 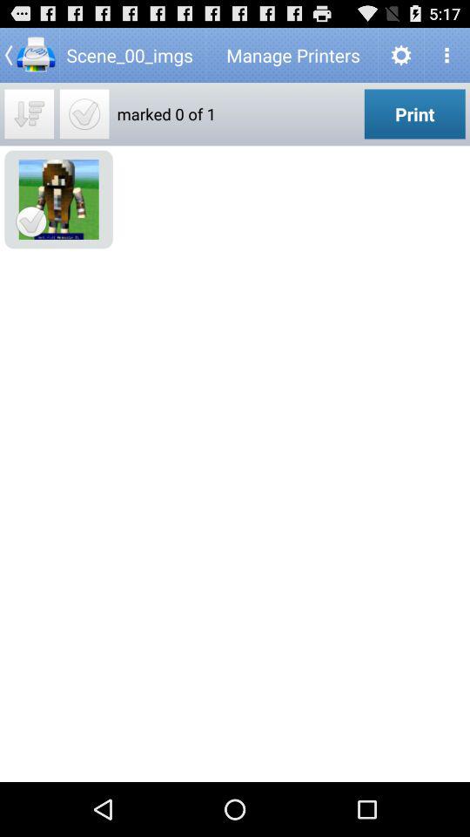 What do you see at coordinates (84, 113) in the screenshot?
I see `launch the app to the left of the marked 0 of app` at bounding box center [84, 113].